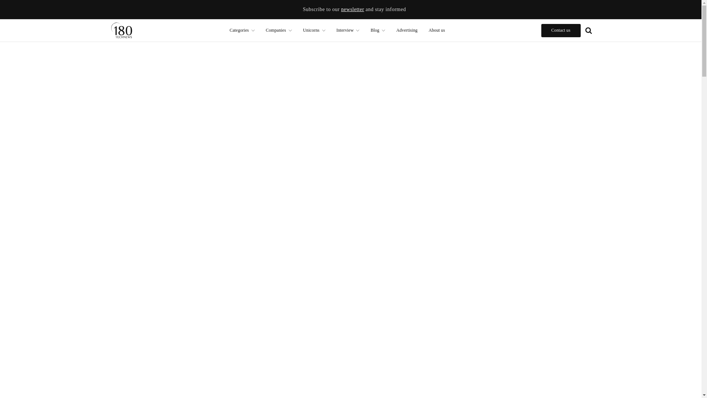 The width and height of the screenshot is (707, 398). What do you see at coordinates (242, 30) in the screenshot?
I see `Categories` at bounding box center [242, 30].